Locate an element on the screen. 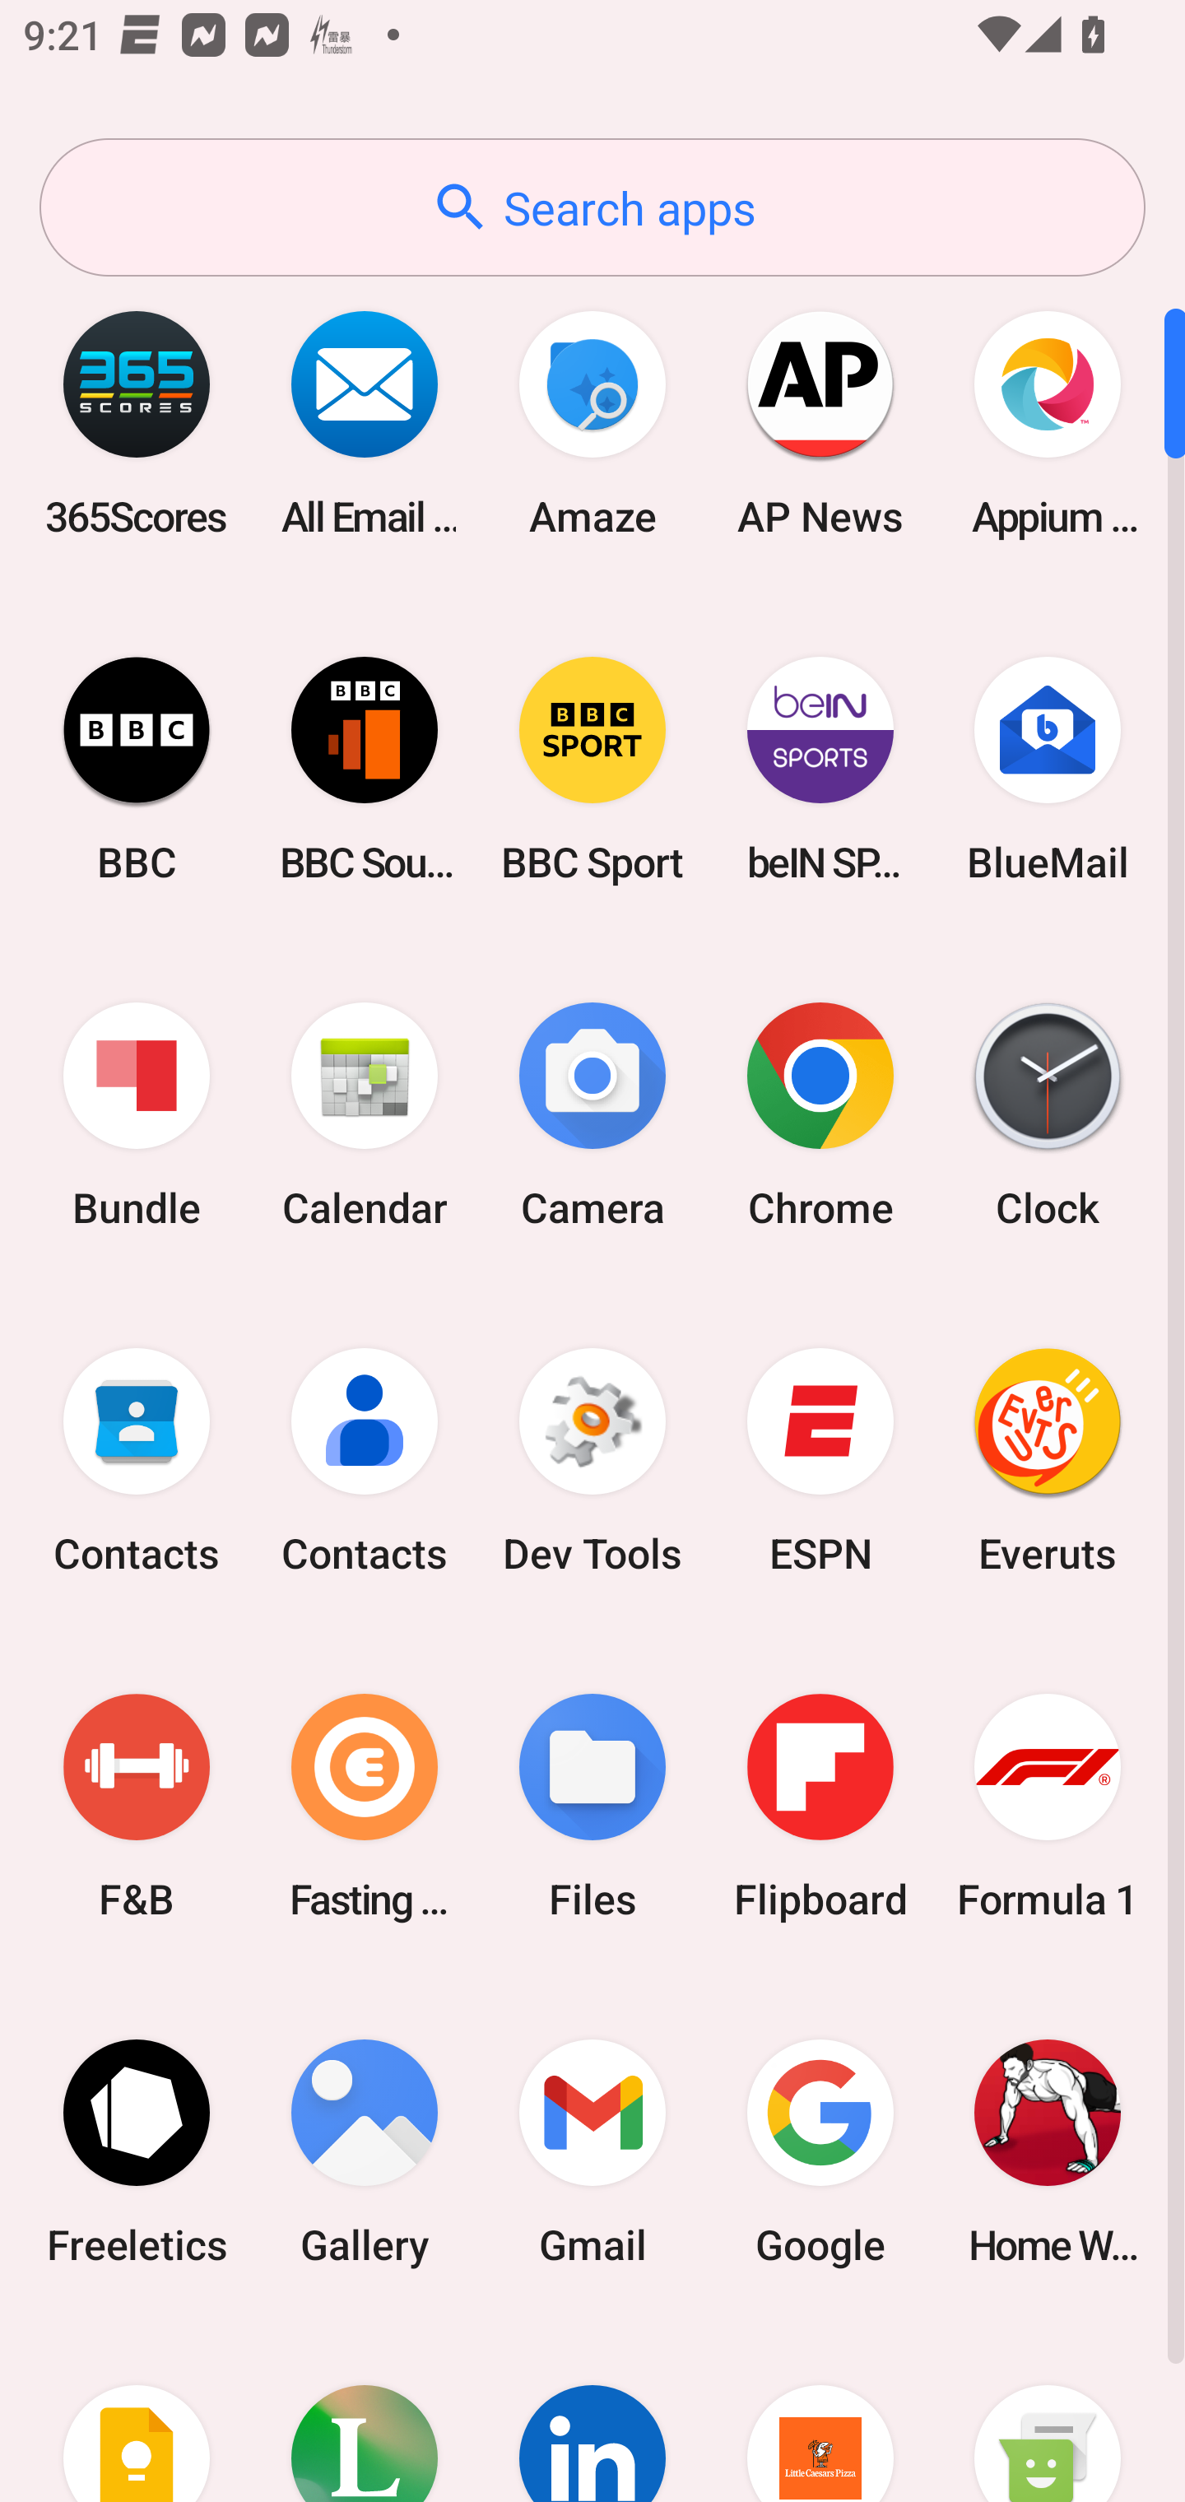 The height and width of the screenshot is (2502, 1185). Freeletics is located at coordinates (137, 2151).